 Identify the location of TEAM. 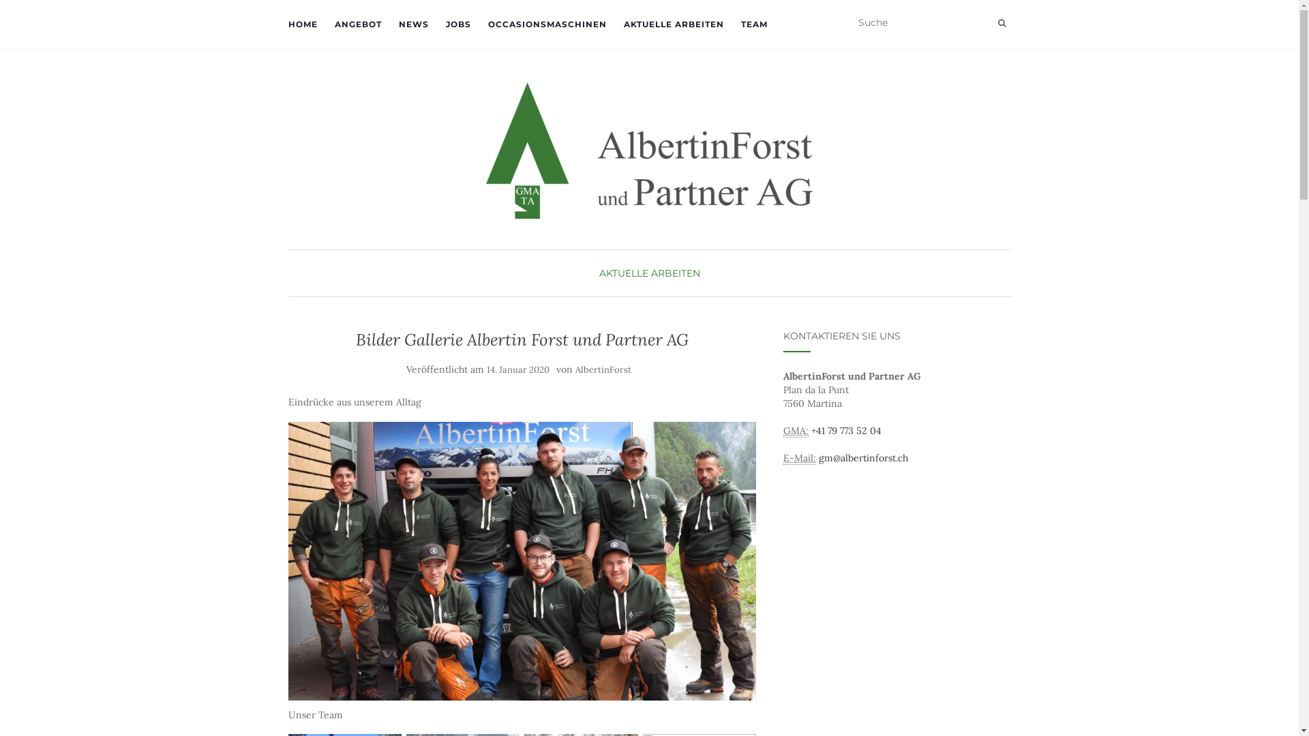
(754, 25).